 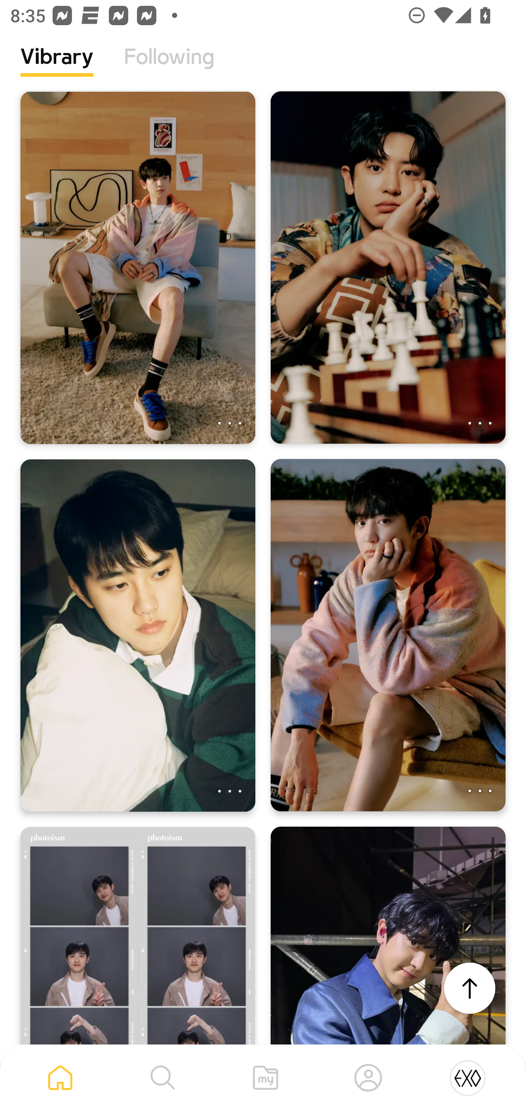 What do you see at coordinates (169, 68) in the screenshot?
I see `Following` at bounding box center [169, 68].